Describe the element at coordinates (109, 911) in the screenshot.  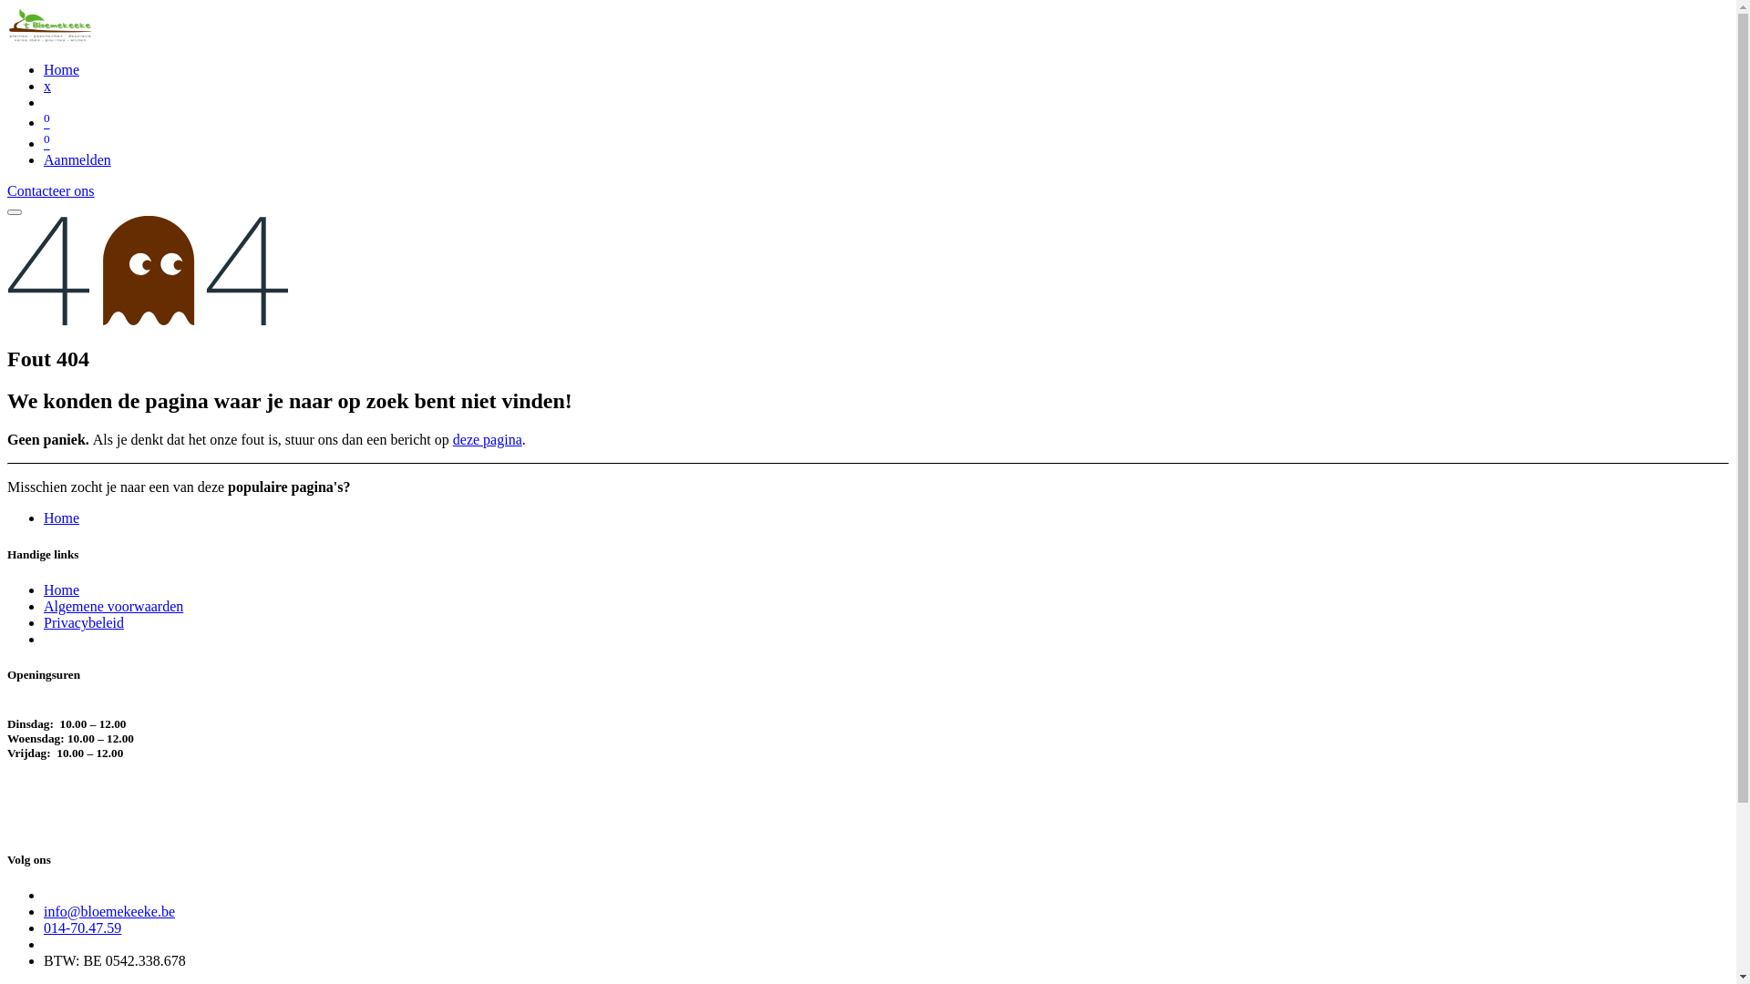
I see `info@bloemekeeke.be` at that location.